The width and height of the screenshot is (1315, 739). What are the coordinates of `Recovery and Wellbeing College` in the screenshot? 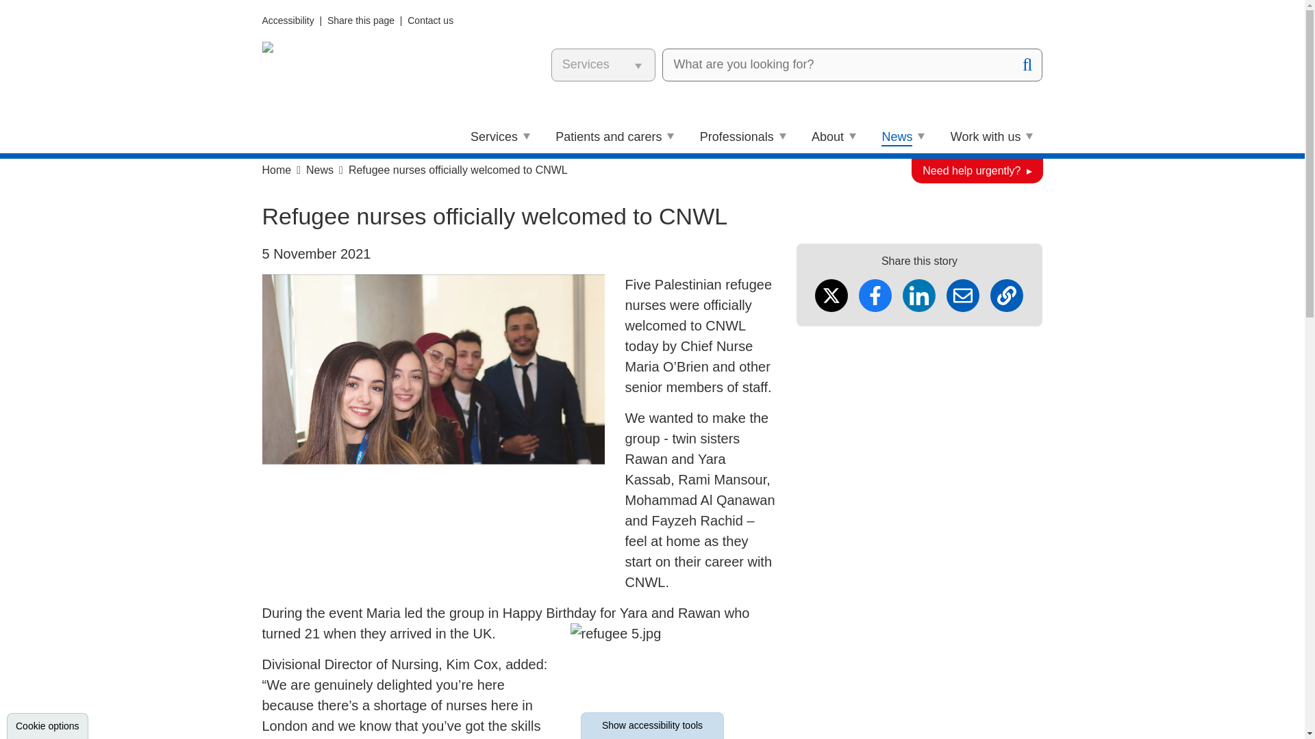 It's located at (859, 7).